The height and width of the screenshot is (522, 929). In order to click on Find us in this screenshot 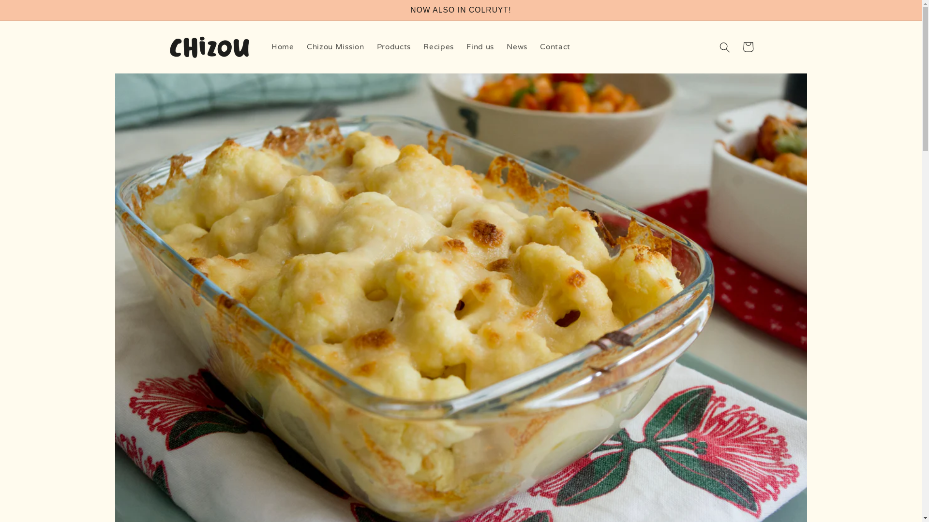, I will do `click(480, 47)`.